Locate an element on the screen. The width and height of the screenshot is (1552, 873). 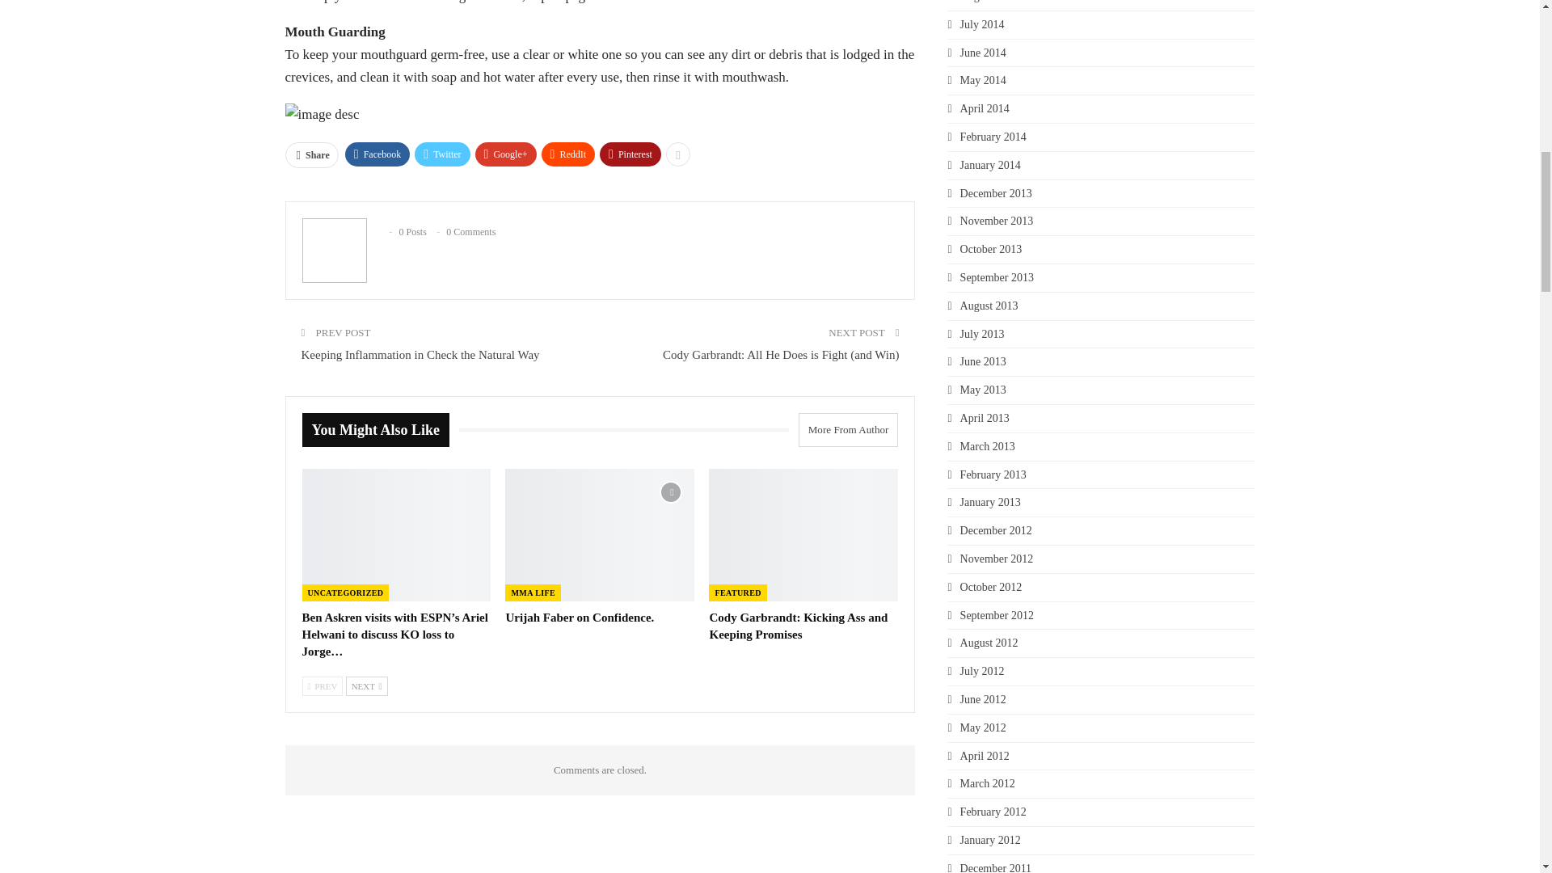
Facebook is located at coordinates (377, 154).